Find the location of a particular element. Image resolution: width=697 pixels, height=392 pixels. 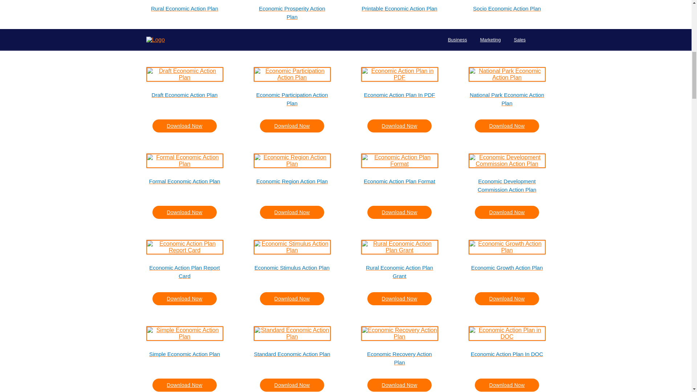

Download Now is located at coordinates (184, 39).